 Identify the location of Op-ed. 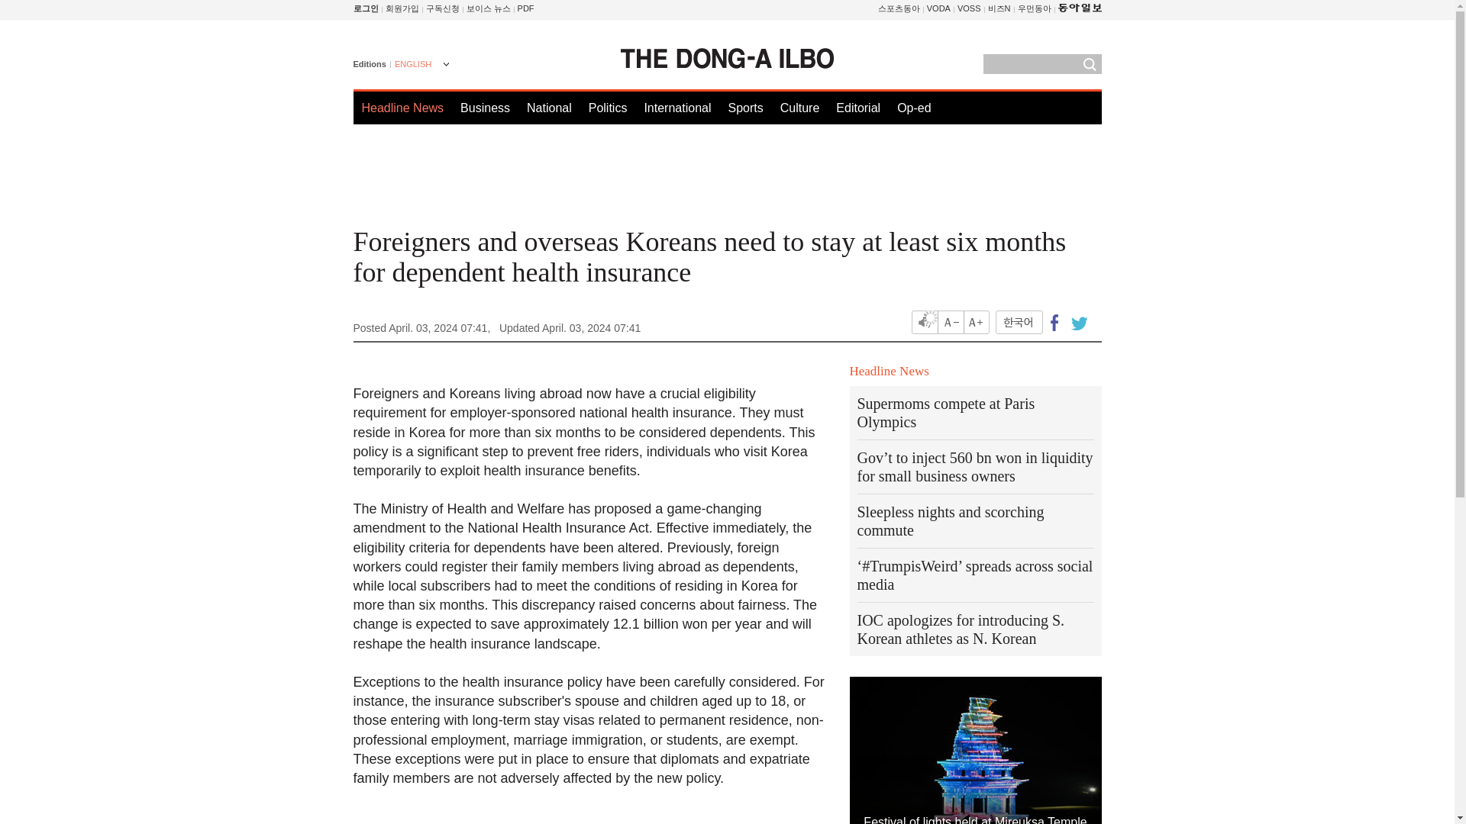
(914, 108).